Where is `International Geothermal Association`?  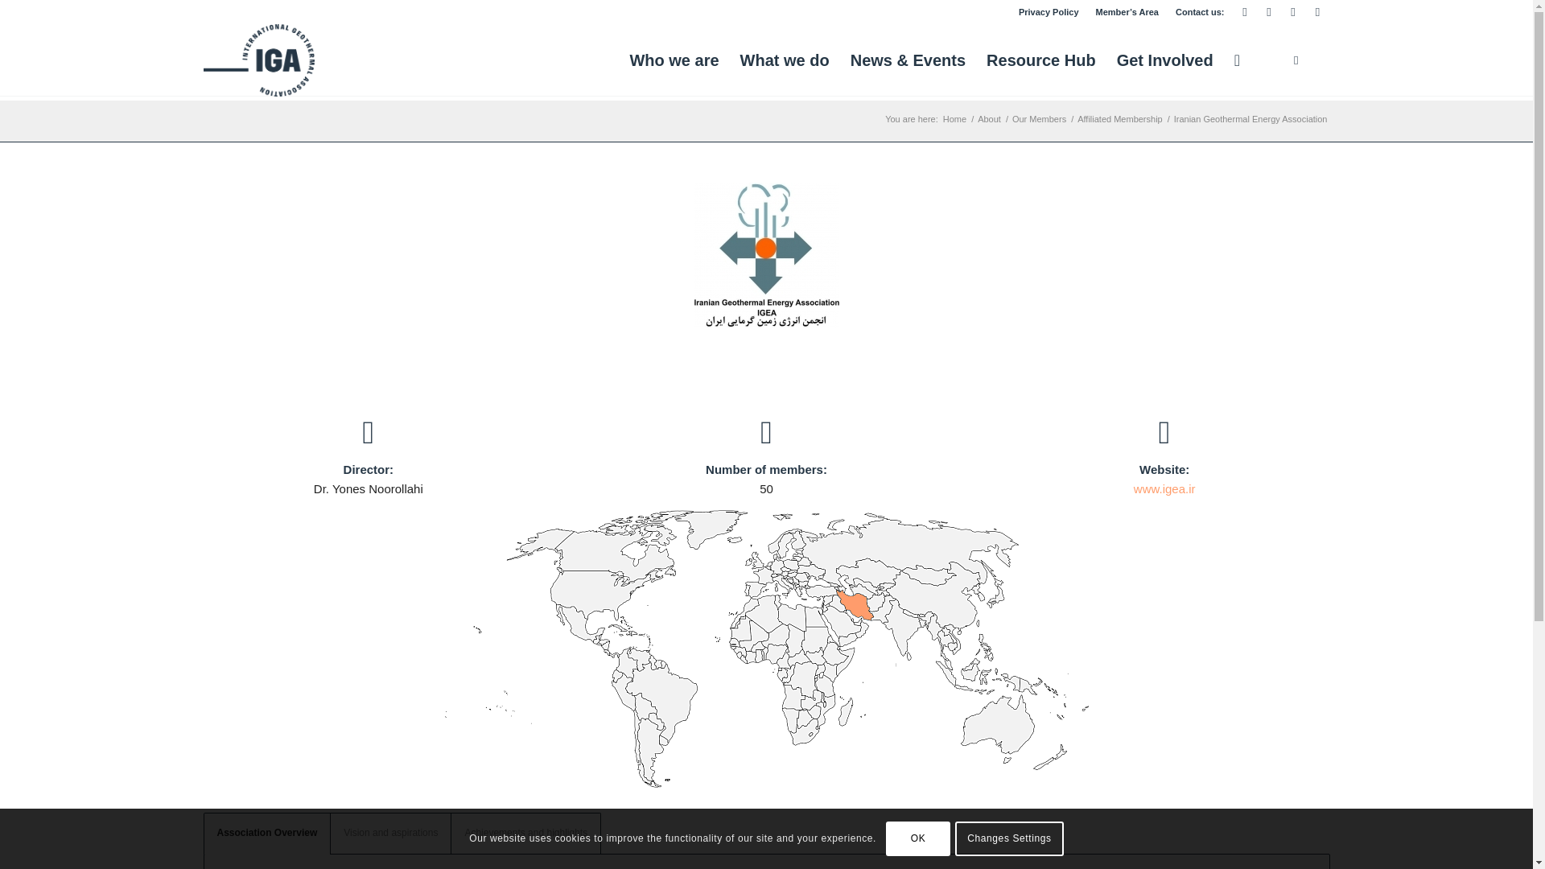 International Geothermal Association is located at coordinates (954, 119).